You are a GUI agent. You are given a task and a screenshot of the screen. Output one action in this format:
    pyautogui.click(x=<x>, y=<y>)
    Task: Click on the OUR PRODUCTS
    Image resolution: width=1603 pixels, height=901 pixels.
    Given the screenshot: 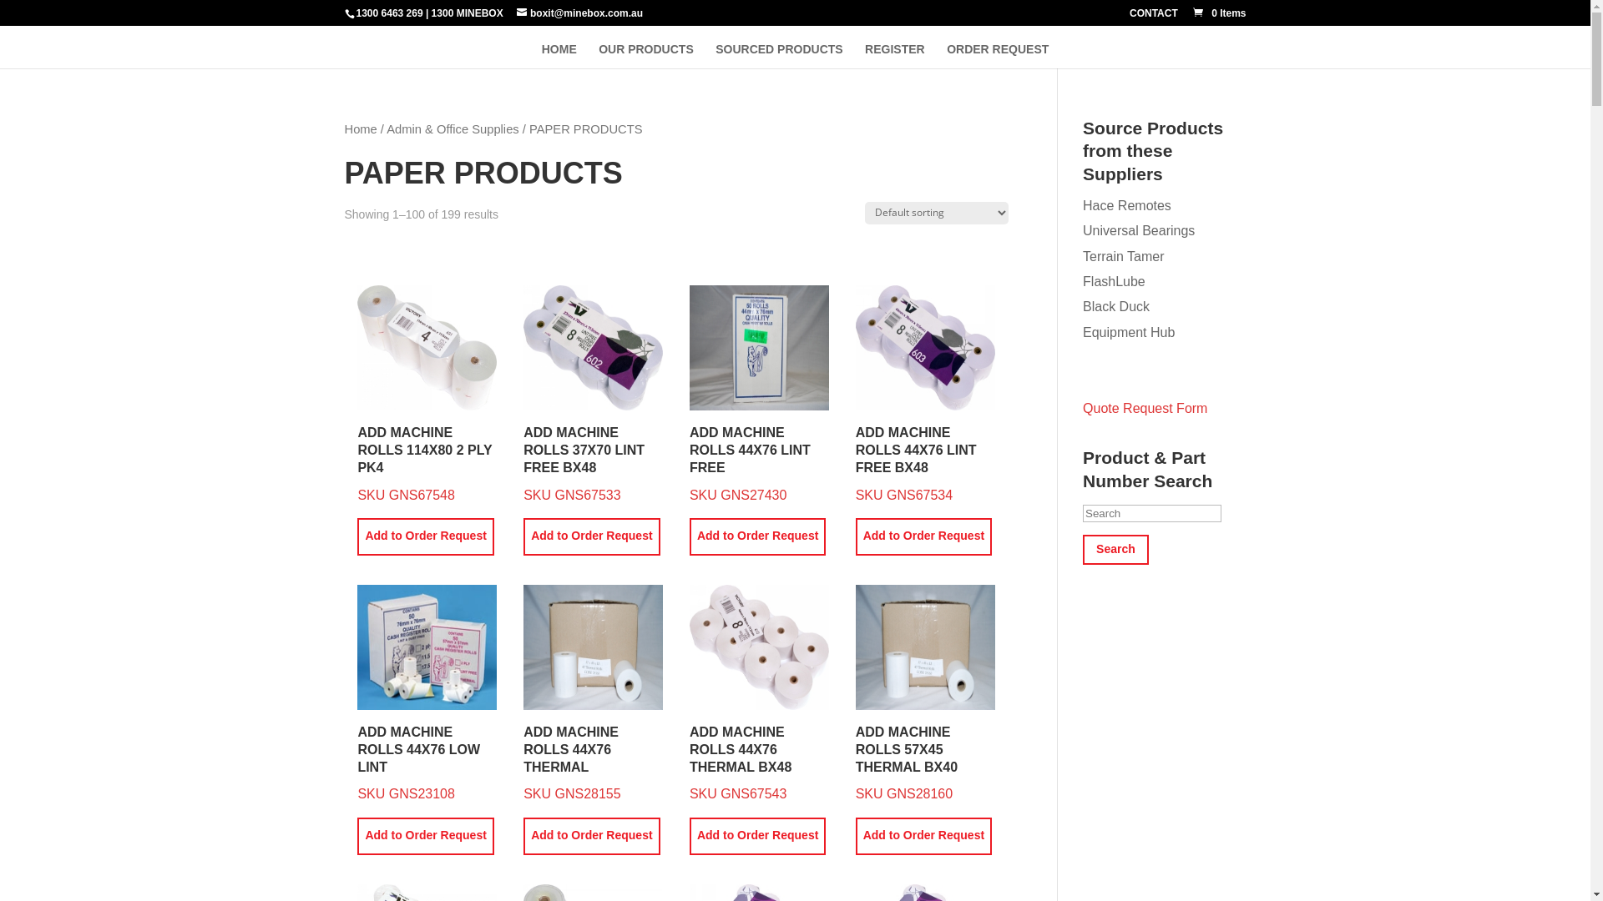 What is the action you would take?
    pyautogui.click(x=646, y=56)
    